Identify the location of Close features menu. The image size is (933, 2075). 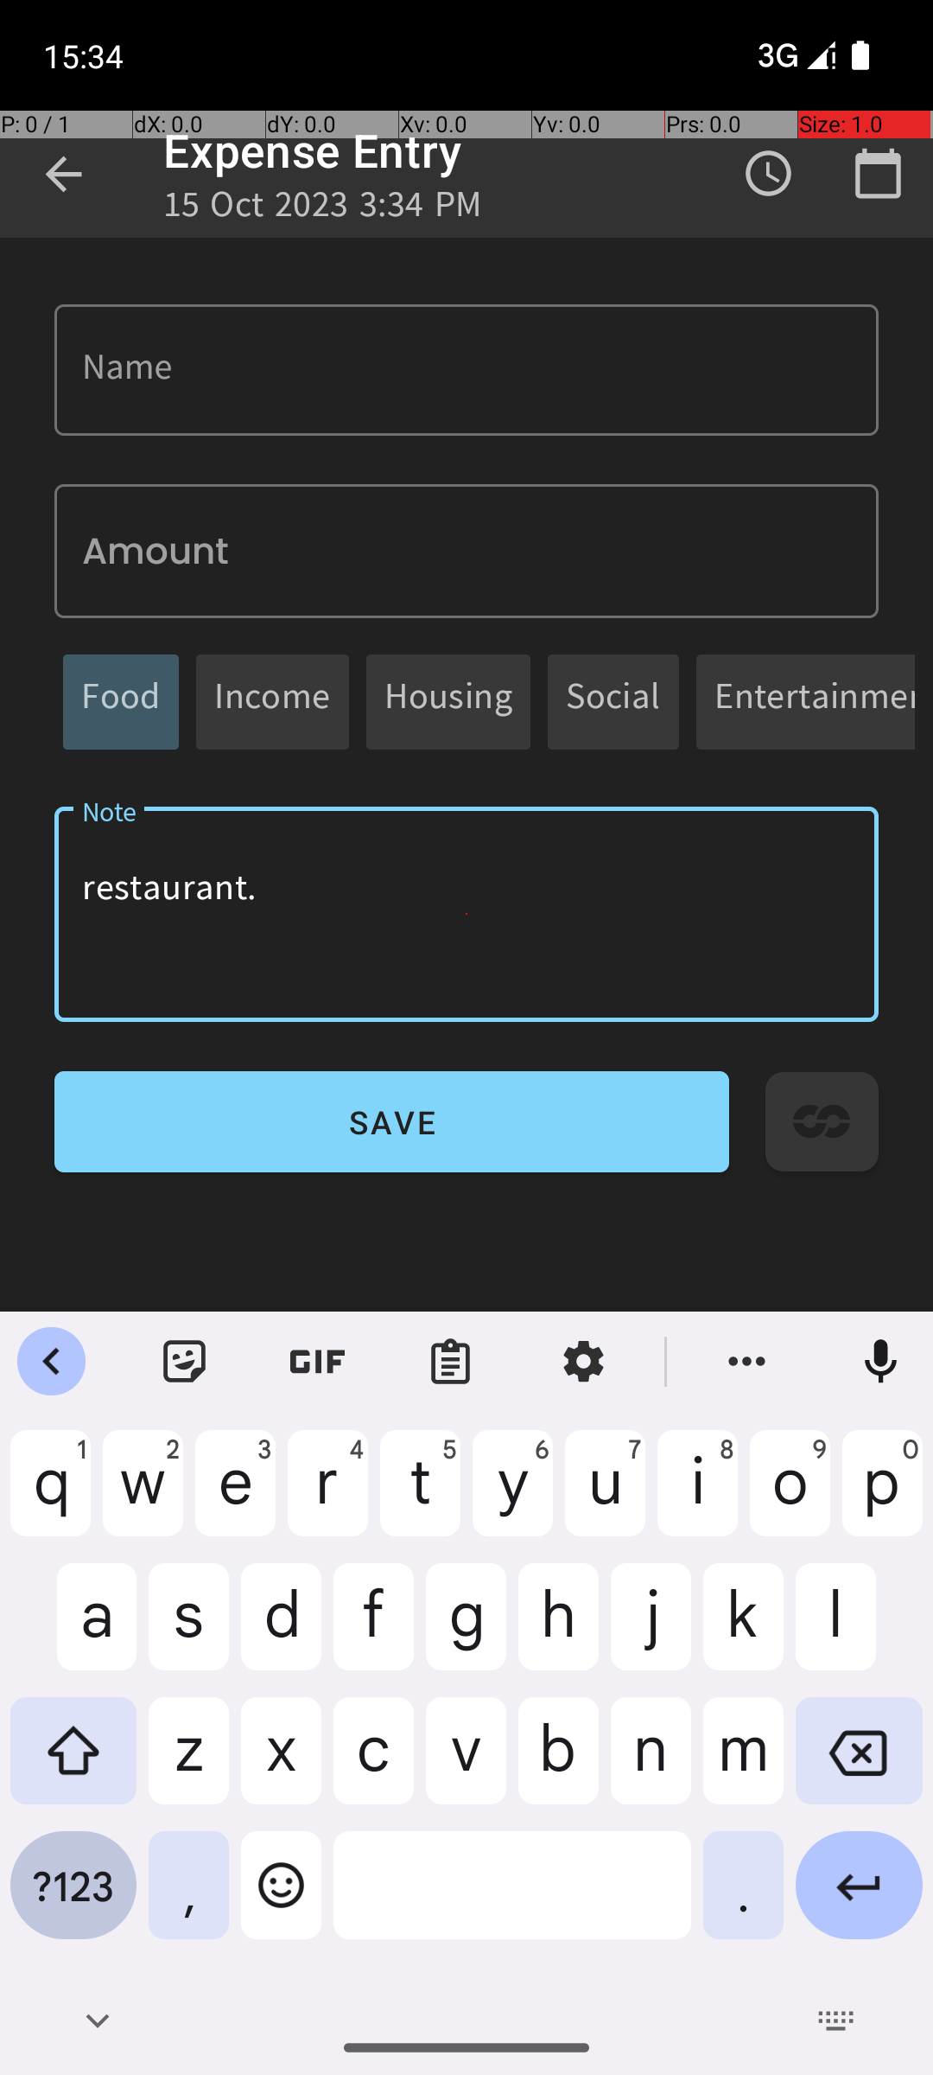
(52, 1362).